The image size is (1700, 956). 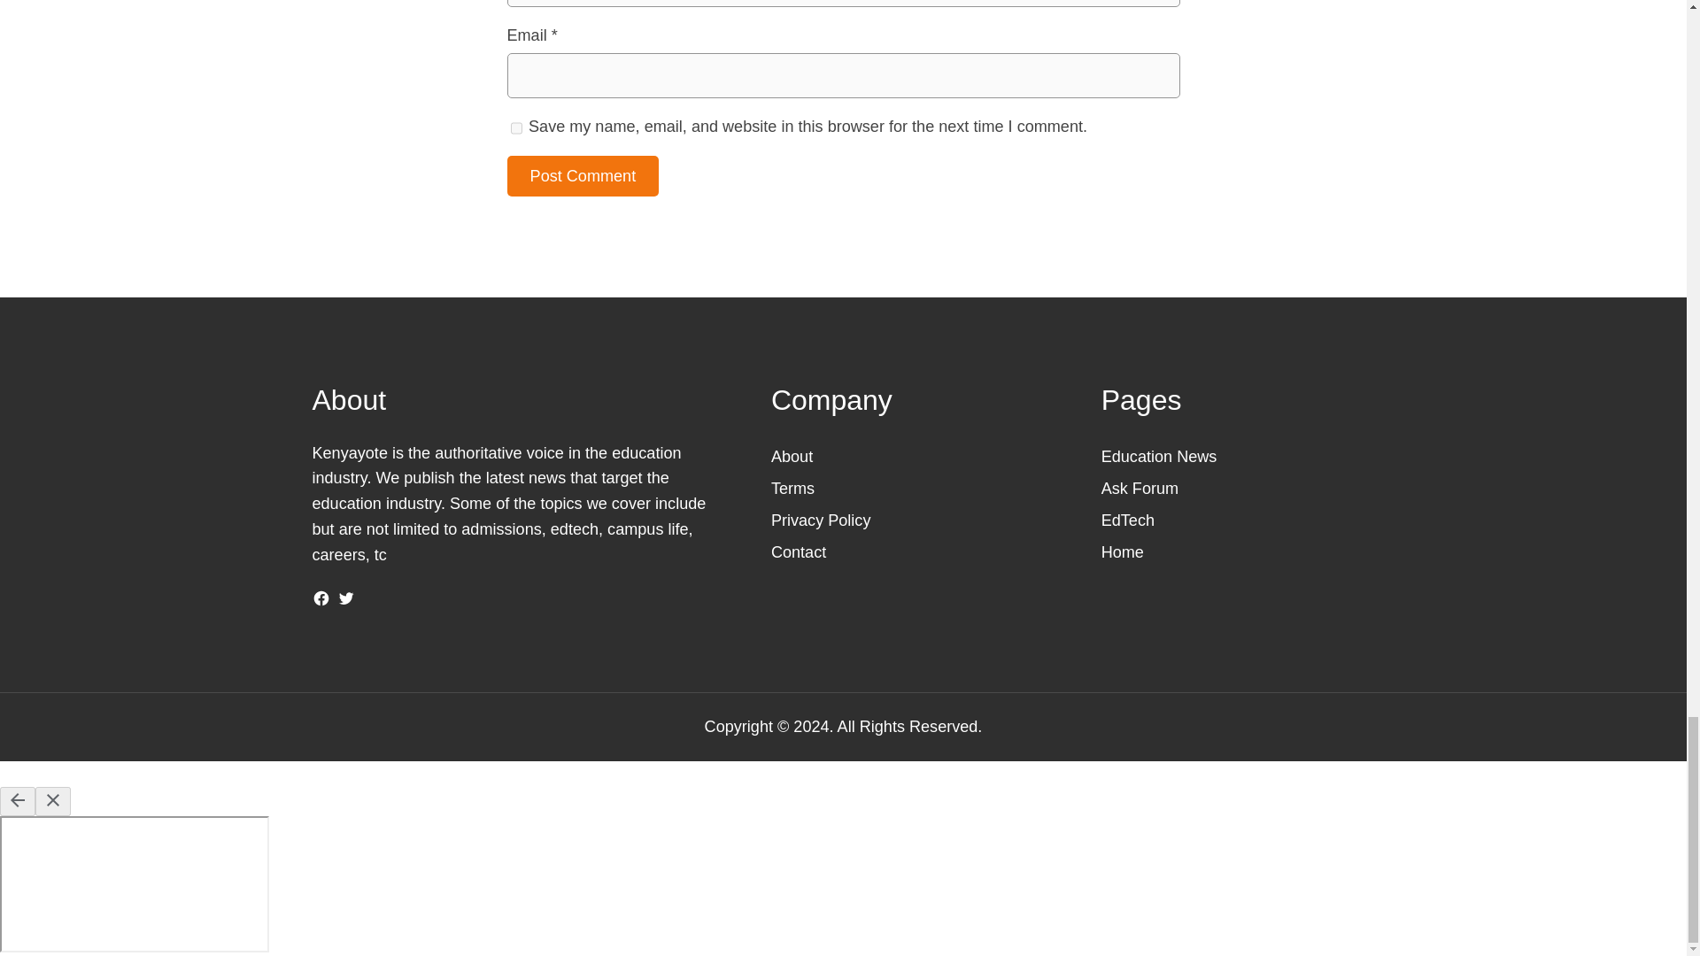 What do you see at coordinates (1159, 457) in the screenshot?
I see `Education News` at bounding box center [1159, 457].